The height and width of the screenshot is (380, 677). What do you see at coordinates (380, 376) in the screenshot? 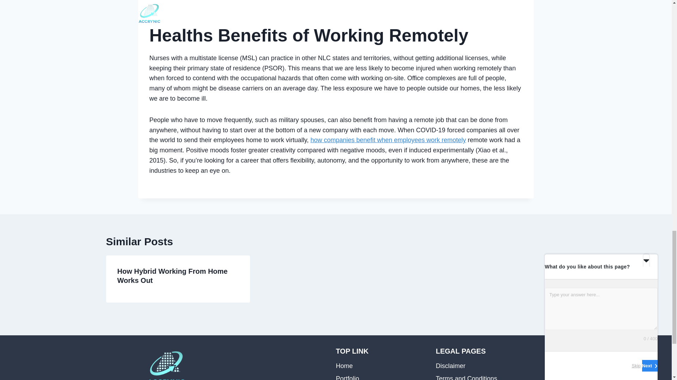
I see `Portfolio` at bounding box center [380, 376].